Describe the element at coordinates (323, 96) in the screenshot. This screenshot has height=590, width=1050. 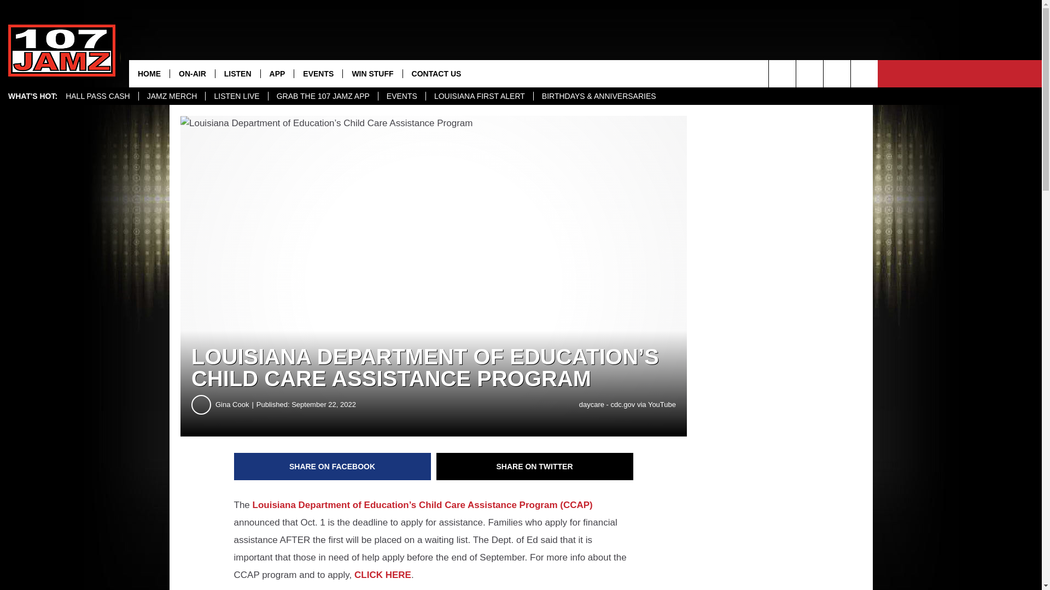
I see `GRAB THE 107 JAMZ APP` at that location.